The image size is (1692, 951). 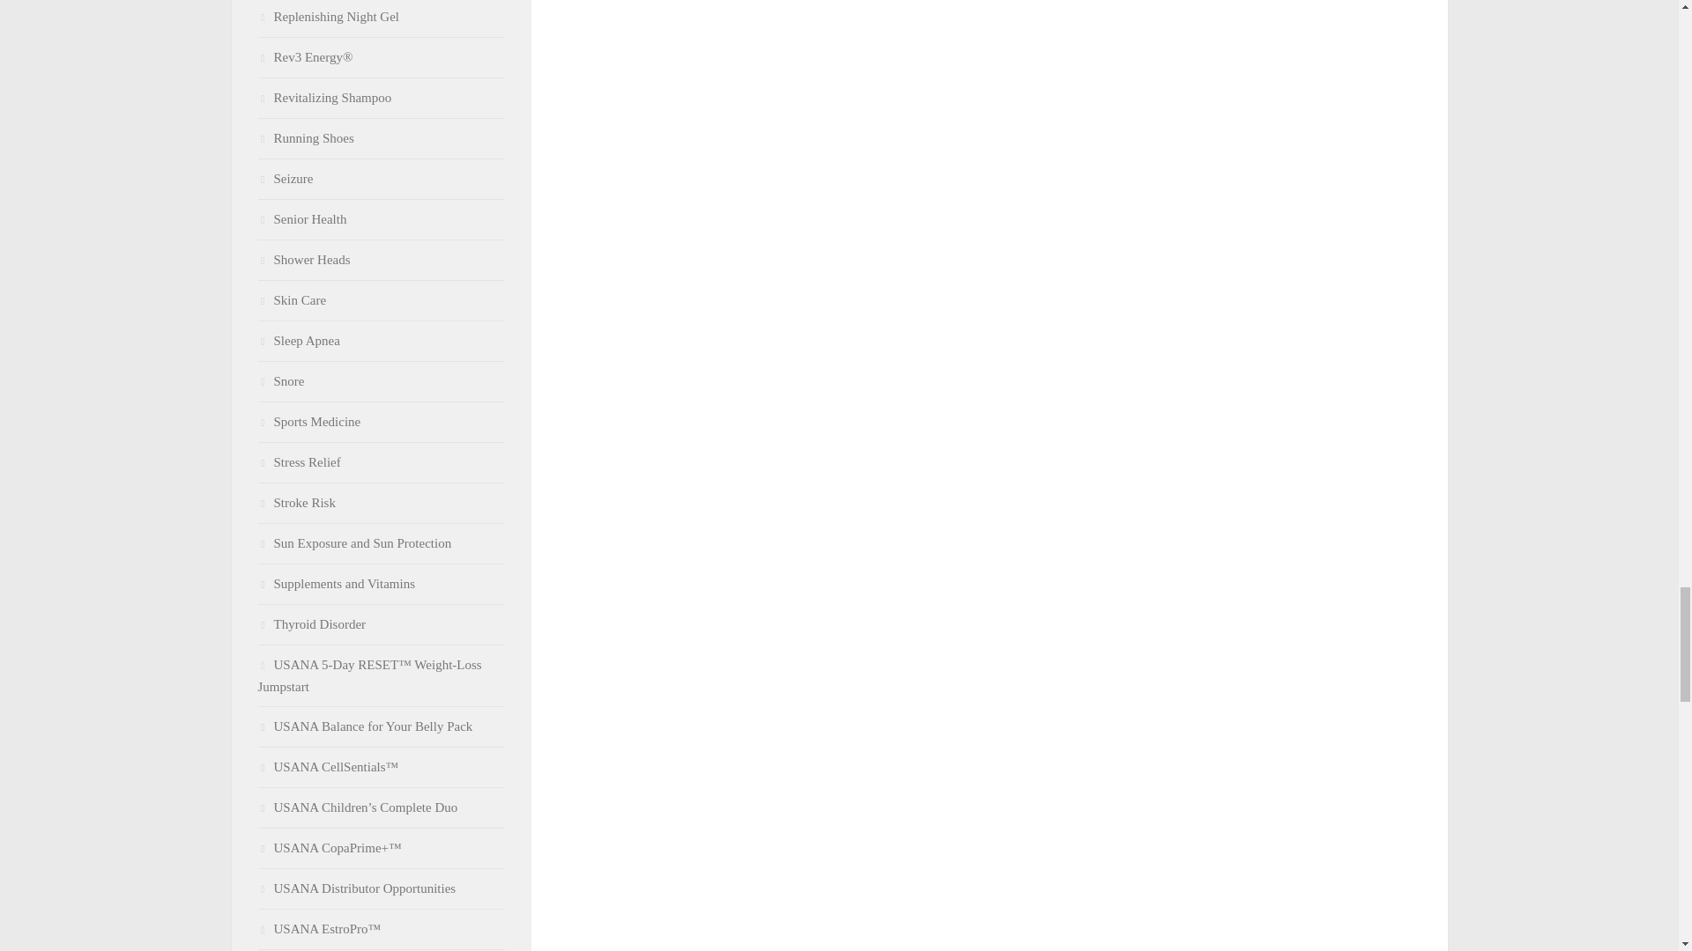 I want to click on Become A USANA Independent Distributor, so click(x=356, y=888).